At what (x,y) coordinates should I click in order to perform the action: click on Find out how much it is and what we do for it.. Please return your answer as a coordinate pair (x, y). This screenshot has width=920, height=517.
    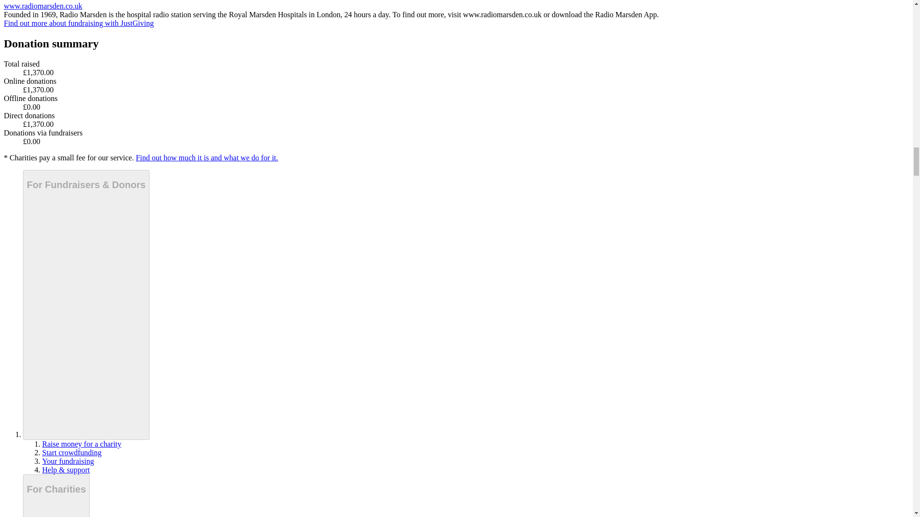
    Looking at the image, I should click on (206, 157).